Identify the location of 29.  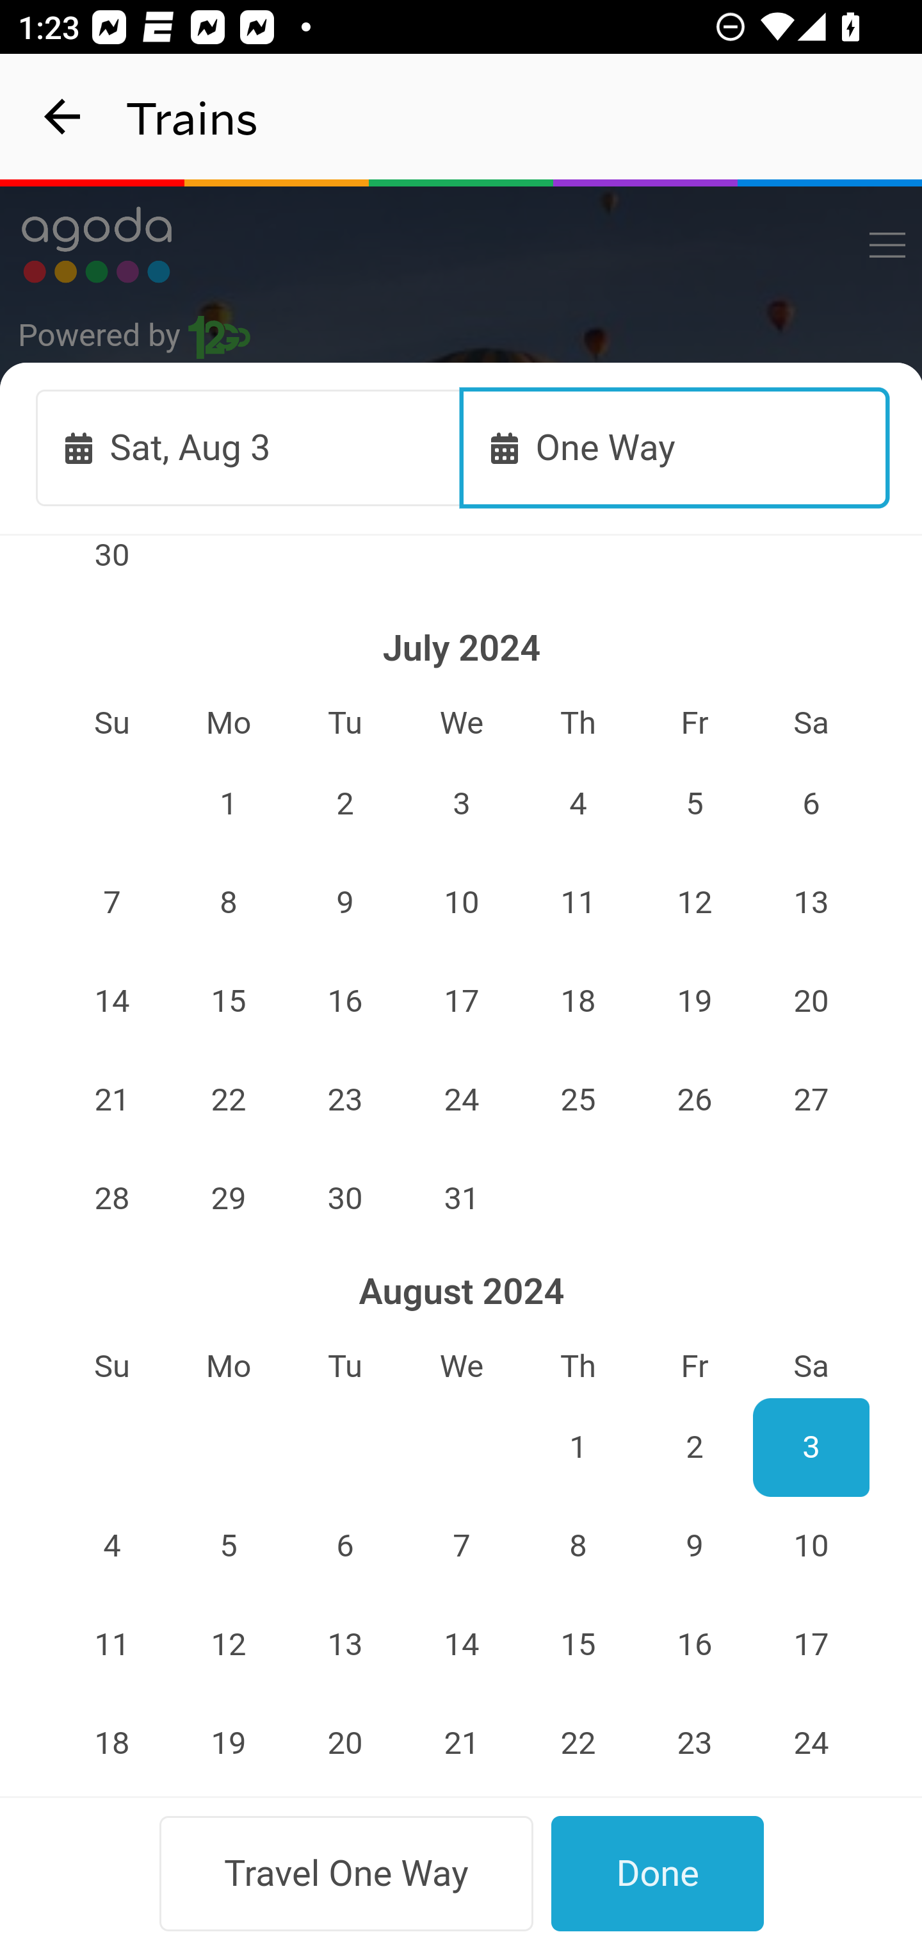
(228, 1198).